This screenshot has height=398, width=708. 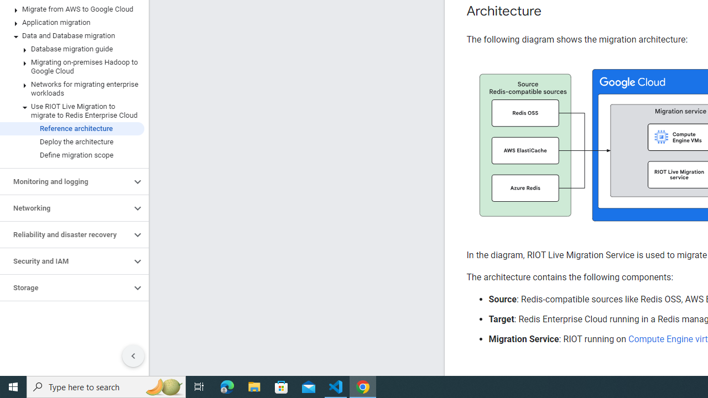 What do you see at coordinates (72, 142) in the screenshot?
I see `Deploy the architecture` at bounding box center [72, 142].